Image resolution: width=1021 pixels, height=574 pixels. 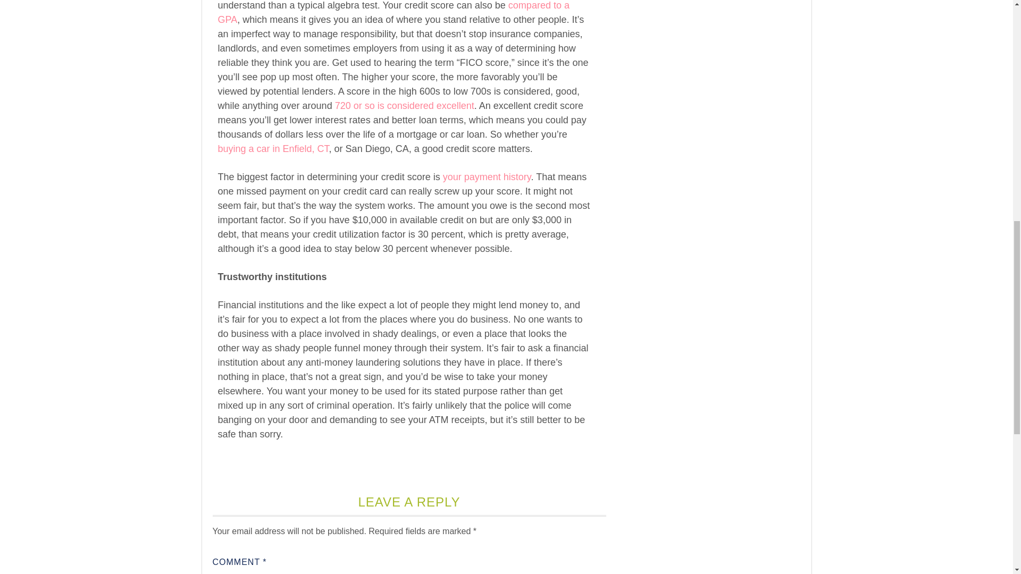 I want to click on buying a car in Enfield, CT, so click(x=273, y=149).